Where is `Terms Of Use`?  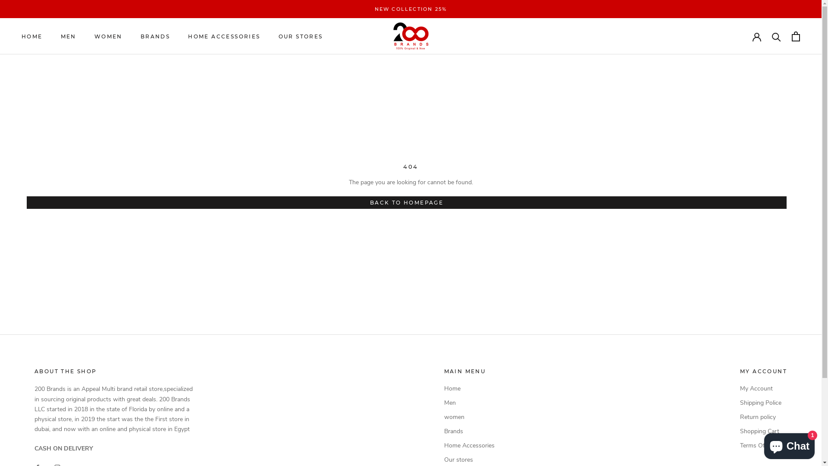
Terms Of Use is located at coordinates (763, 445).